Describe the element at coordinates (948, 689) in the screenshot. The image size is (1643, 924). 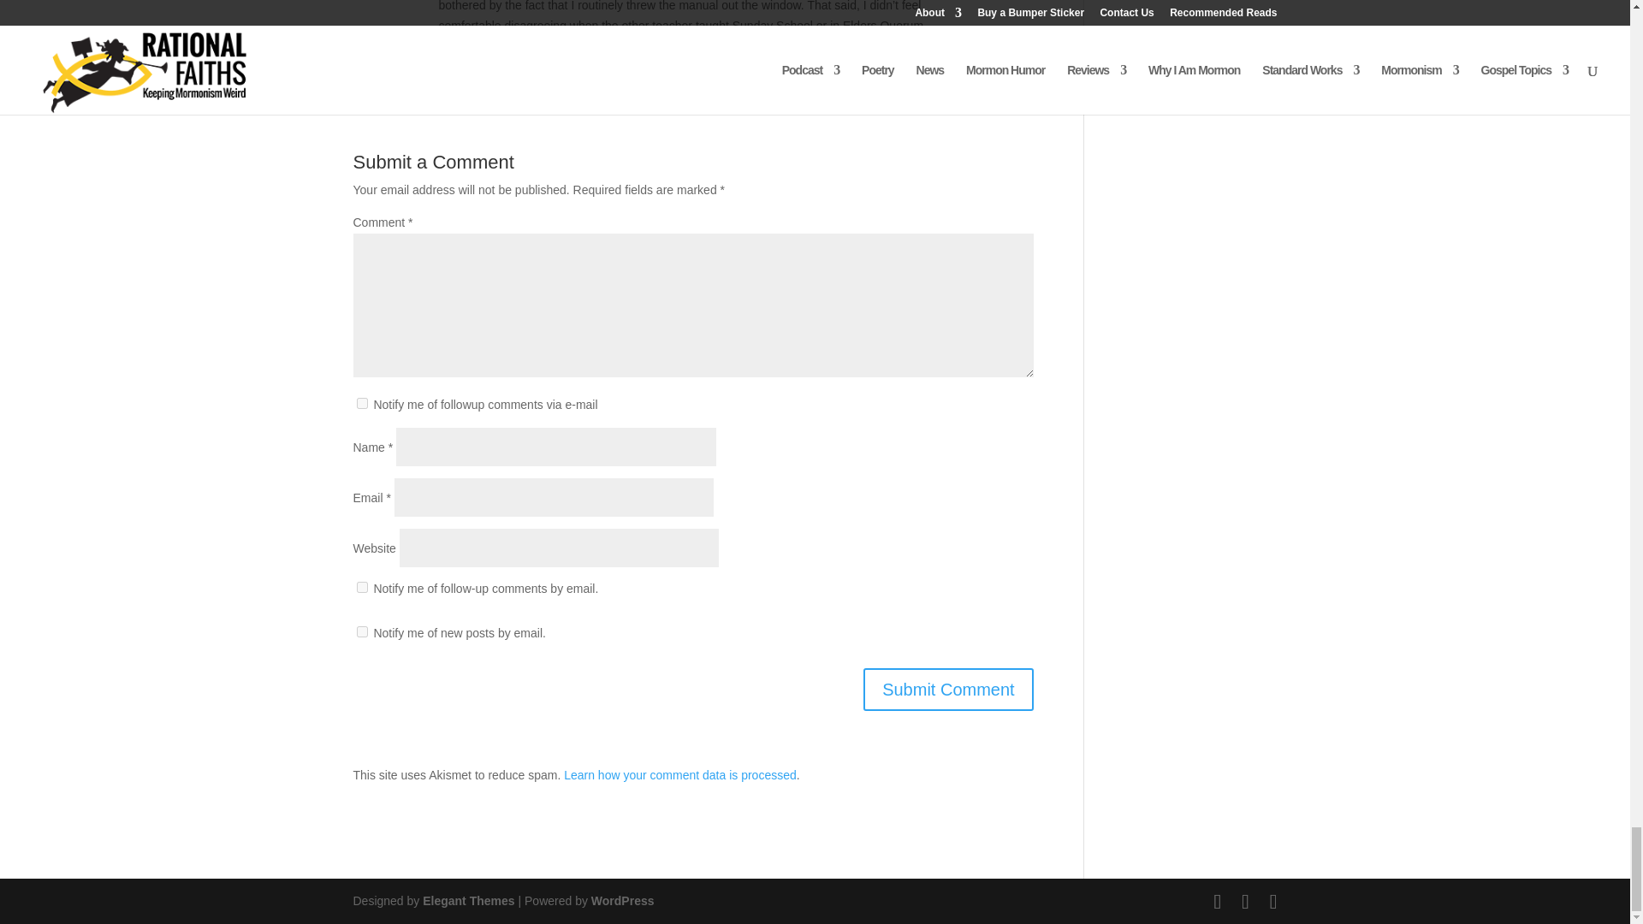
I see `Submit Comment` at that location.